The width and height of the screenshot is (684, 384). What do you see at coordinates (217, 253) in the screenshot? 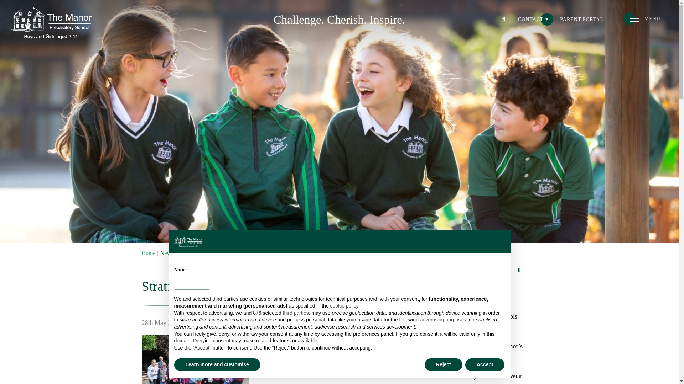
I see `Go to the Uncategorised category archives.` at bounding box center [217, 253].